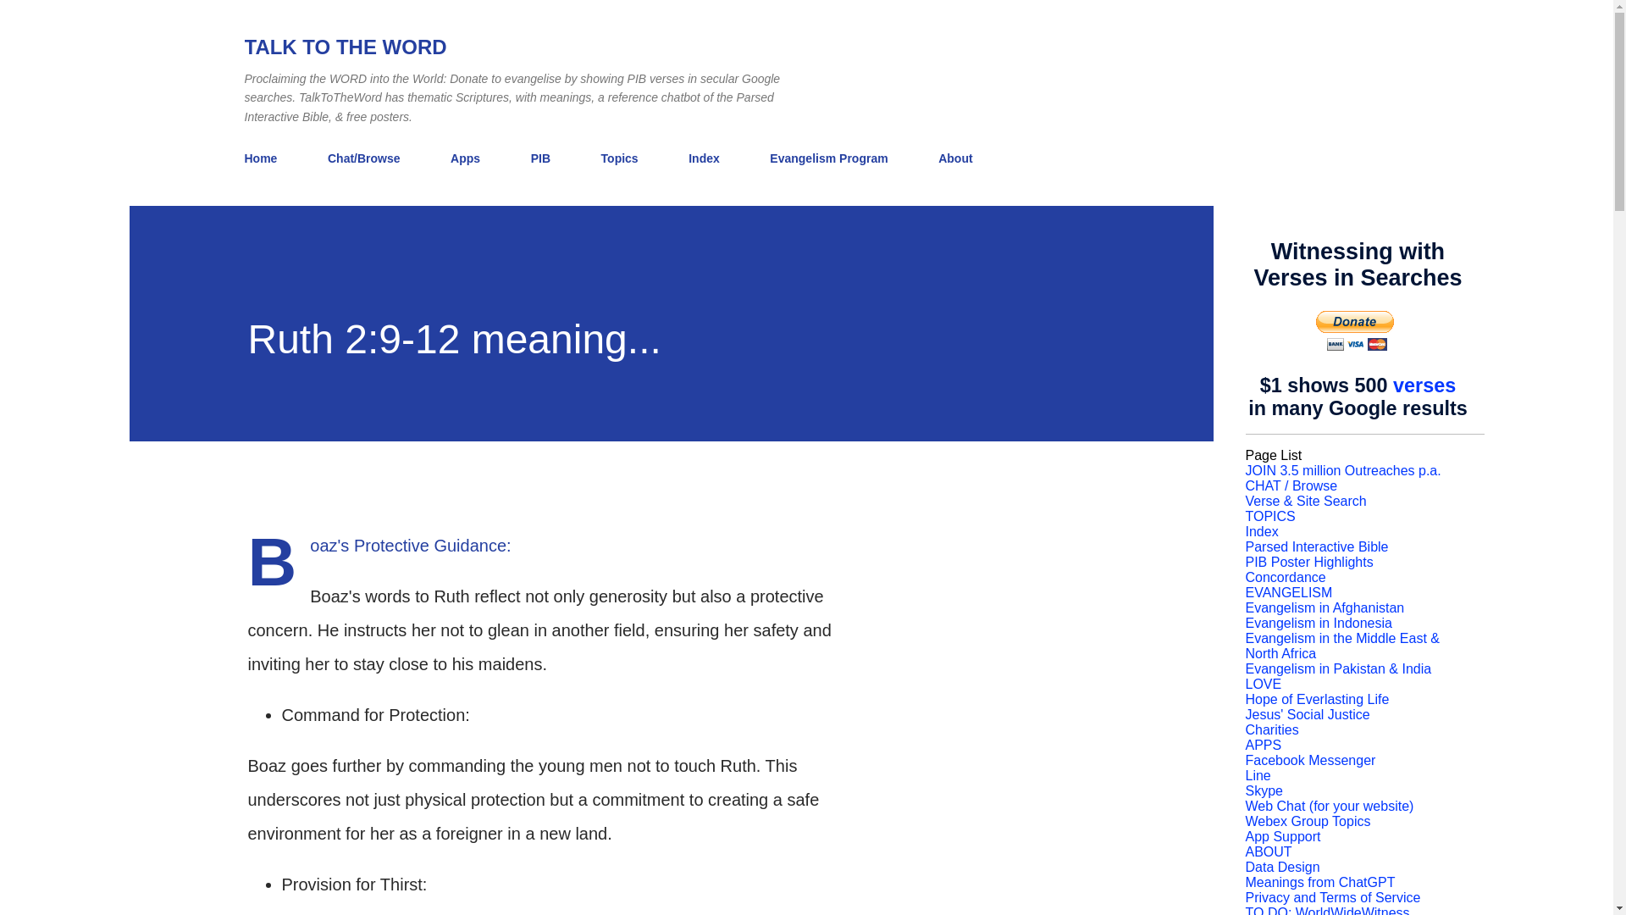  What do you see at coordinates (1288, 593) in the screenshot?
I see `EVANGELISM` at bounding box center [1288, 593].